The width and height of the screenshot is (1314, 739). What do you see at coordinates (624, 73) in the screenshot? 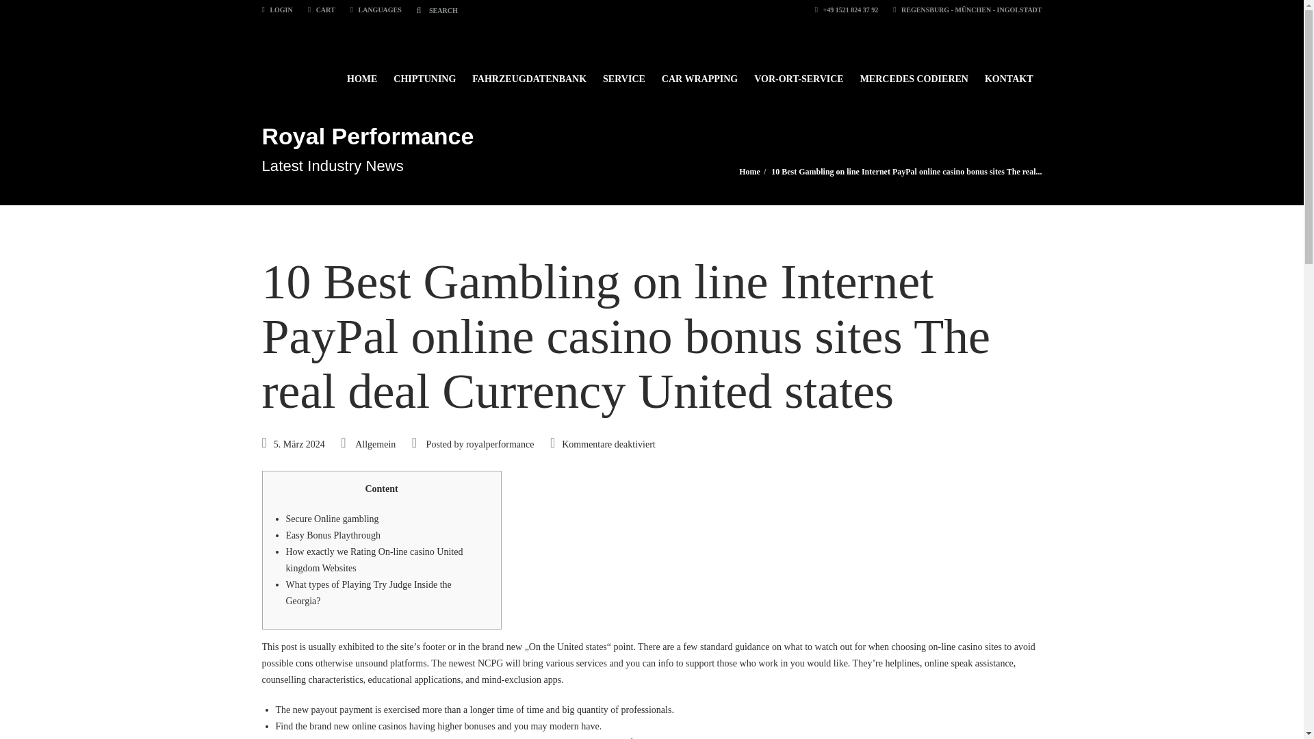
I see `SERVICE` at bounding box center [624, 73].